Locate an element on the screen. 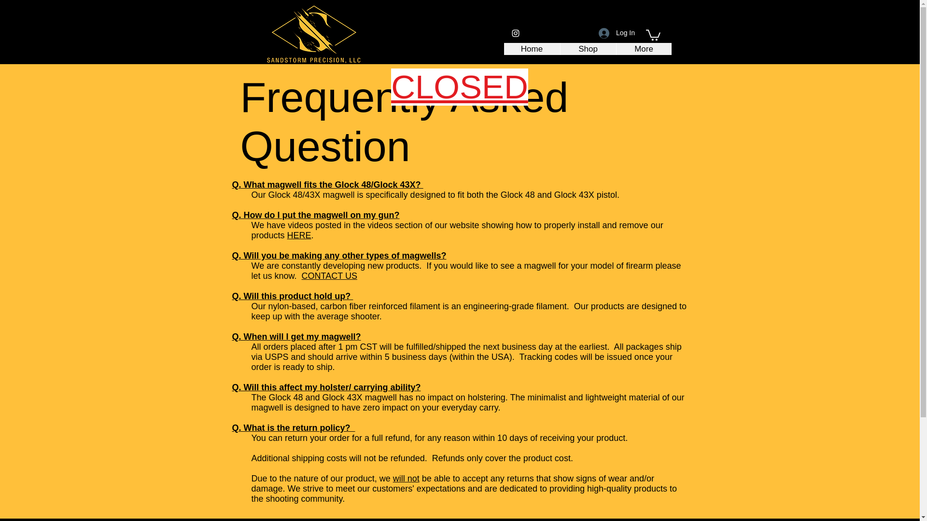 This screenshot has width=927, height=521. Home is located at coordinates (532, 49).